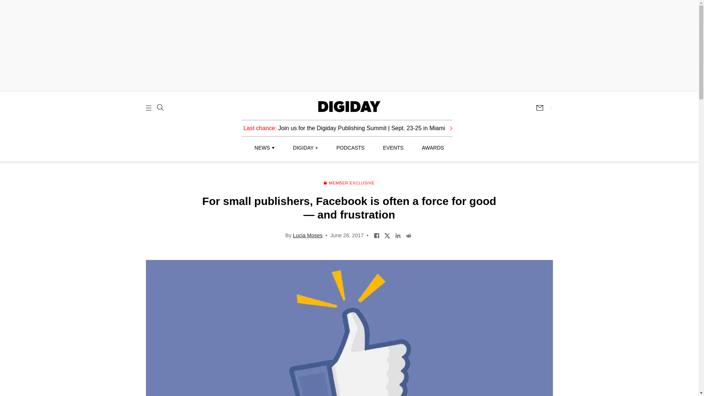 The image size is (704, 396). What do you see at coordinates (433, 148) in the screenshot?
I see `AWARDS` at bounding box center [433, 148].